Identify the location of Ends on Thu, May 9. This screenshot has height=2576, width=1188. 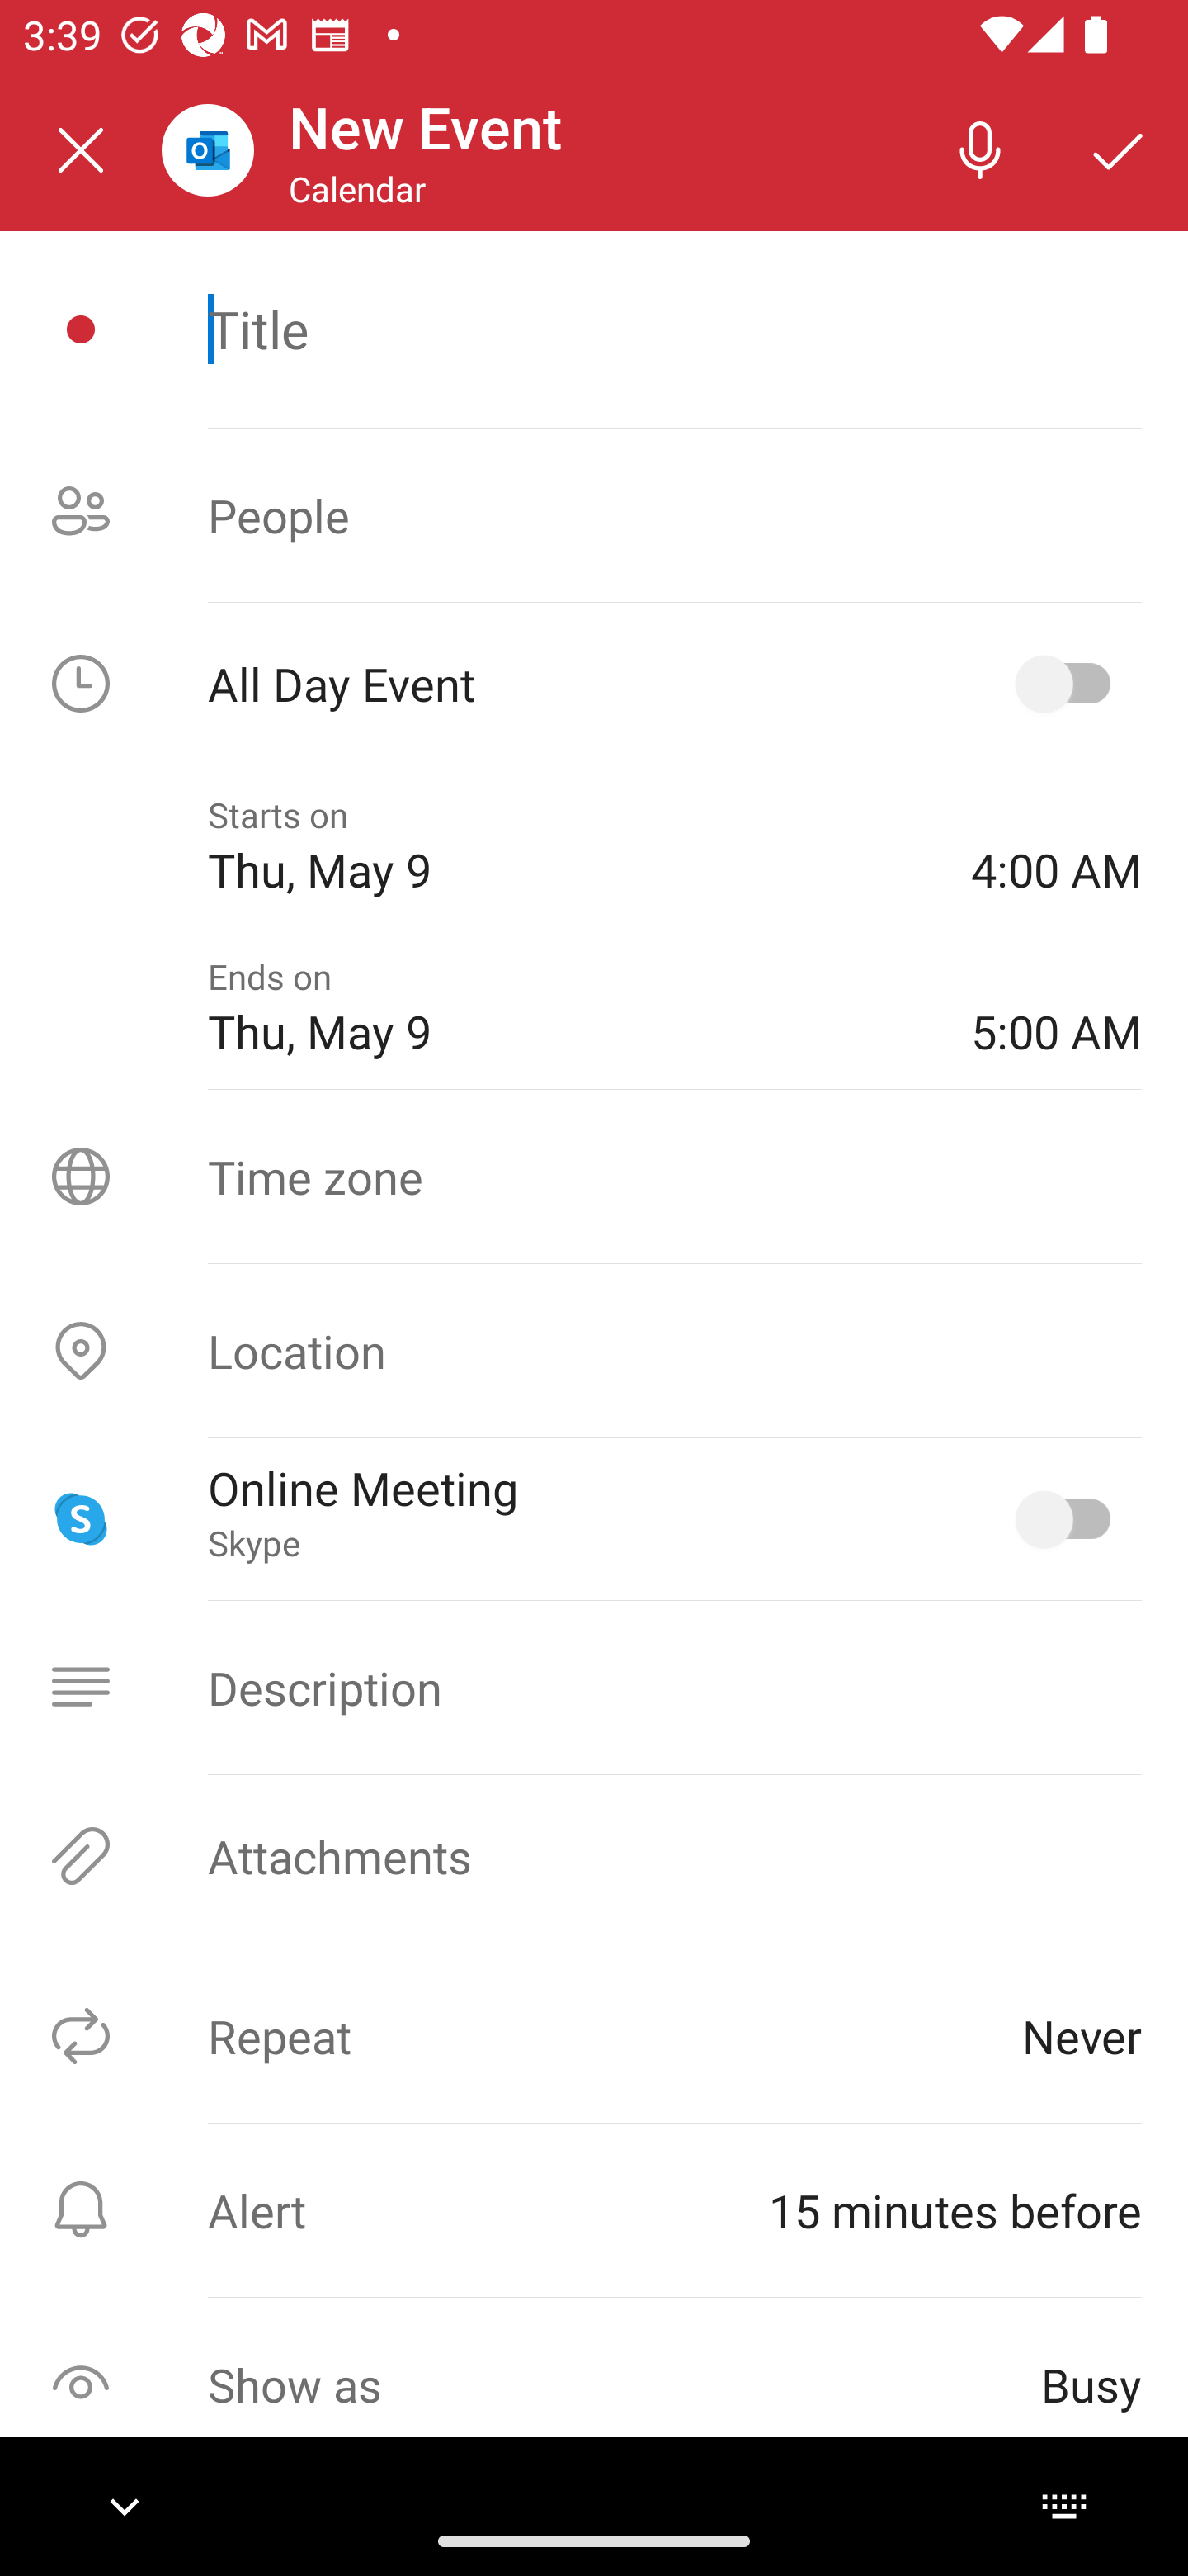
(566, 1008).